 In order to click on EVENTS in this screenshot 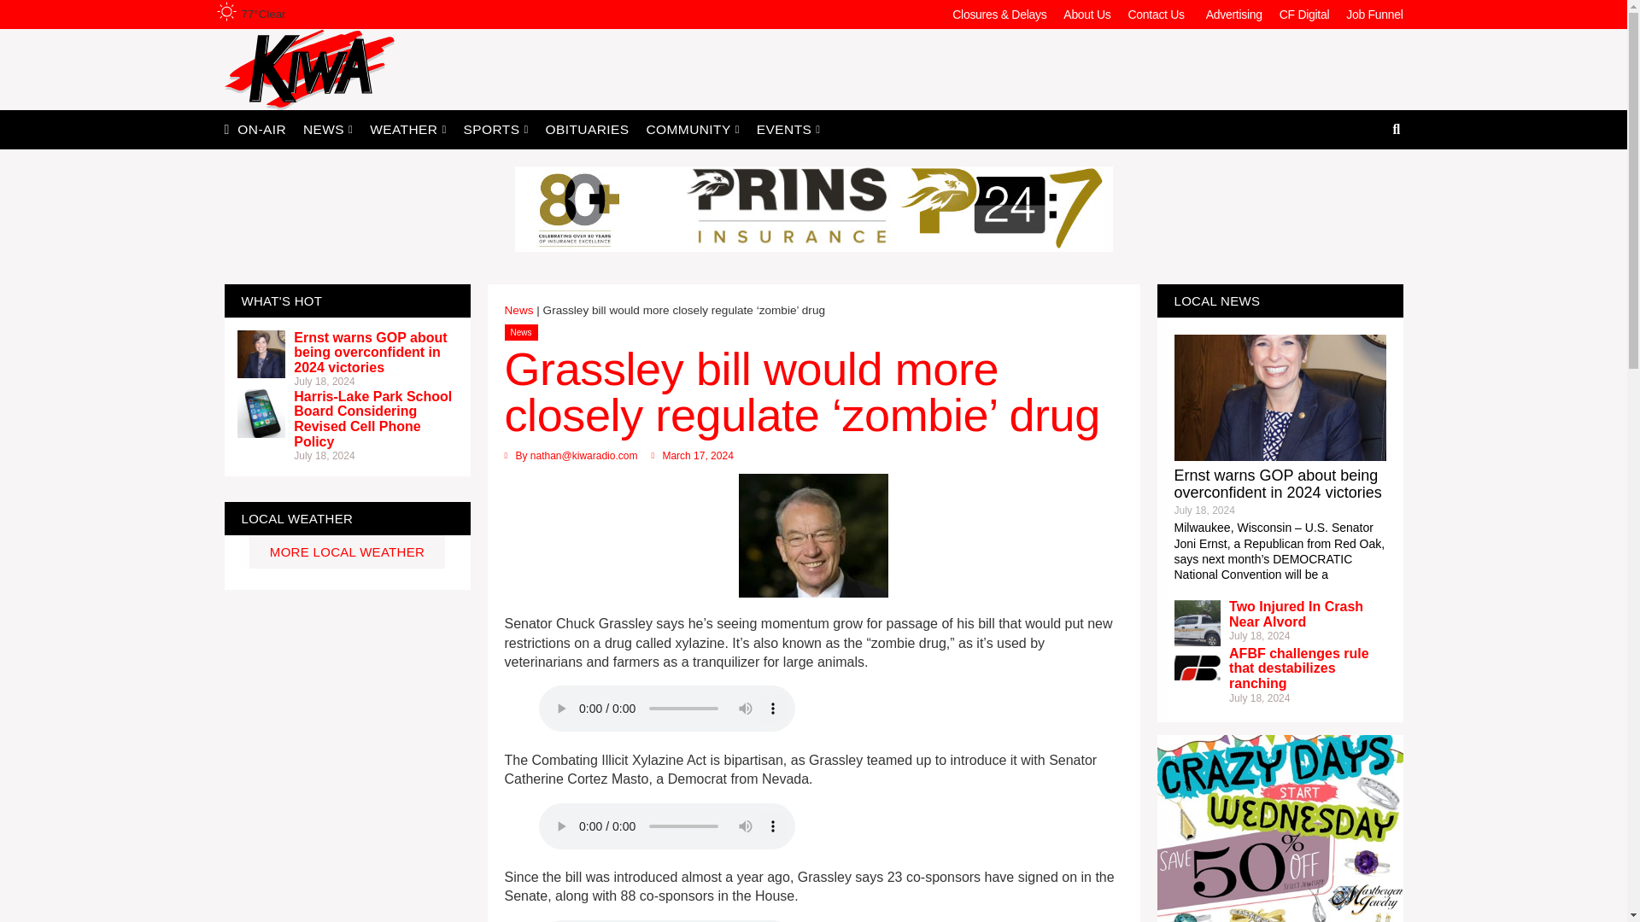, I will do `click(788, 128)`.